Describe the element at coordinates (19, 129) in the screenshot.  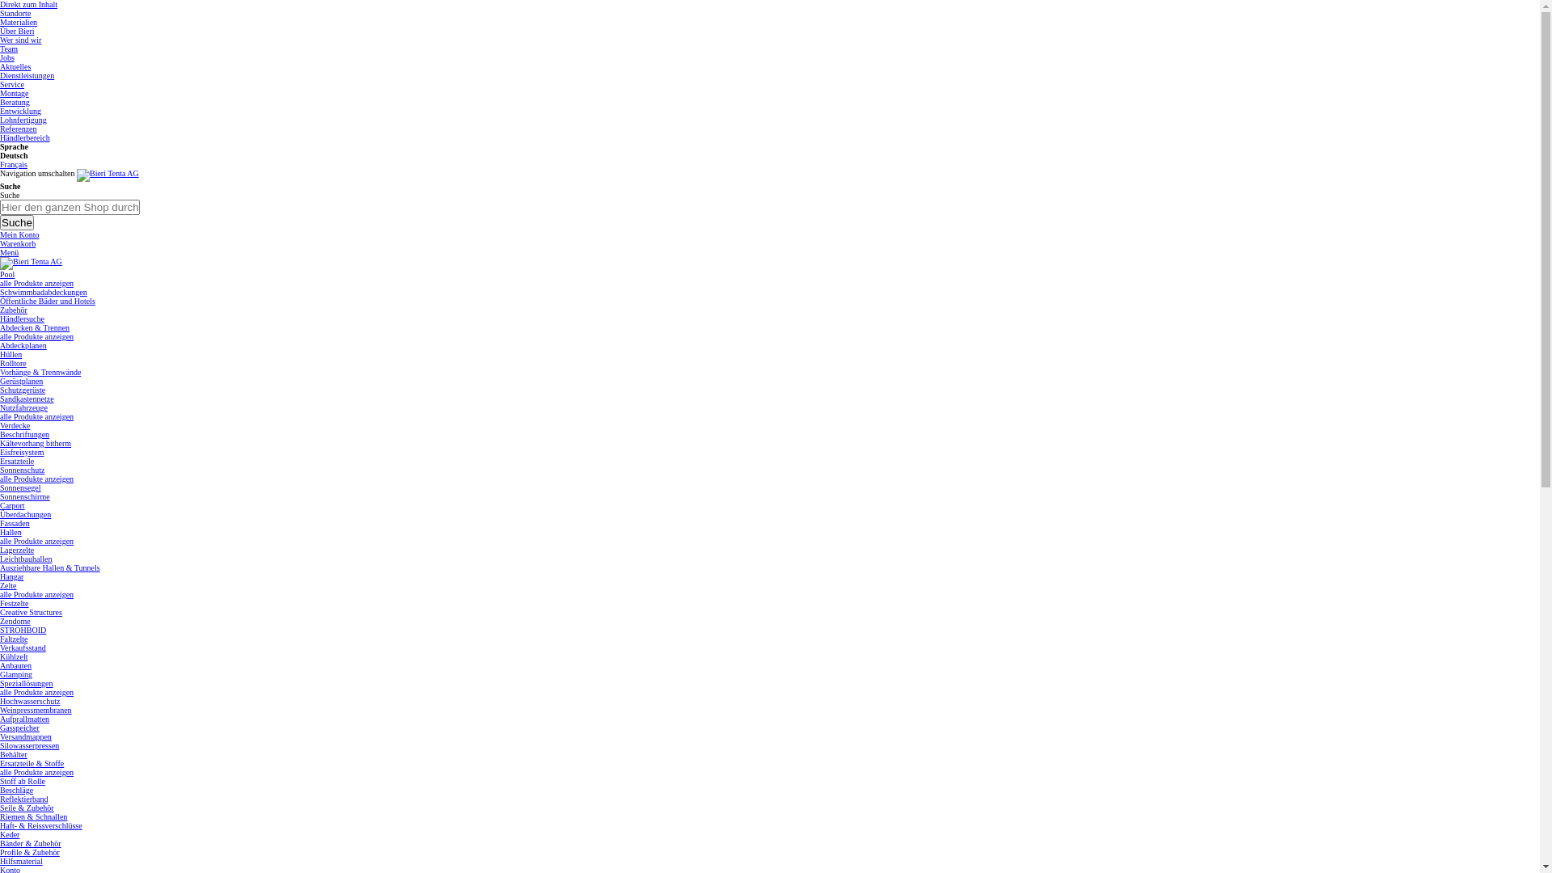
I see `Referenzen` at that location.